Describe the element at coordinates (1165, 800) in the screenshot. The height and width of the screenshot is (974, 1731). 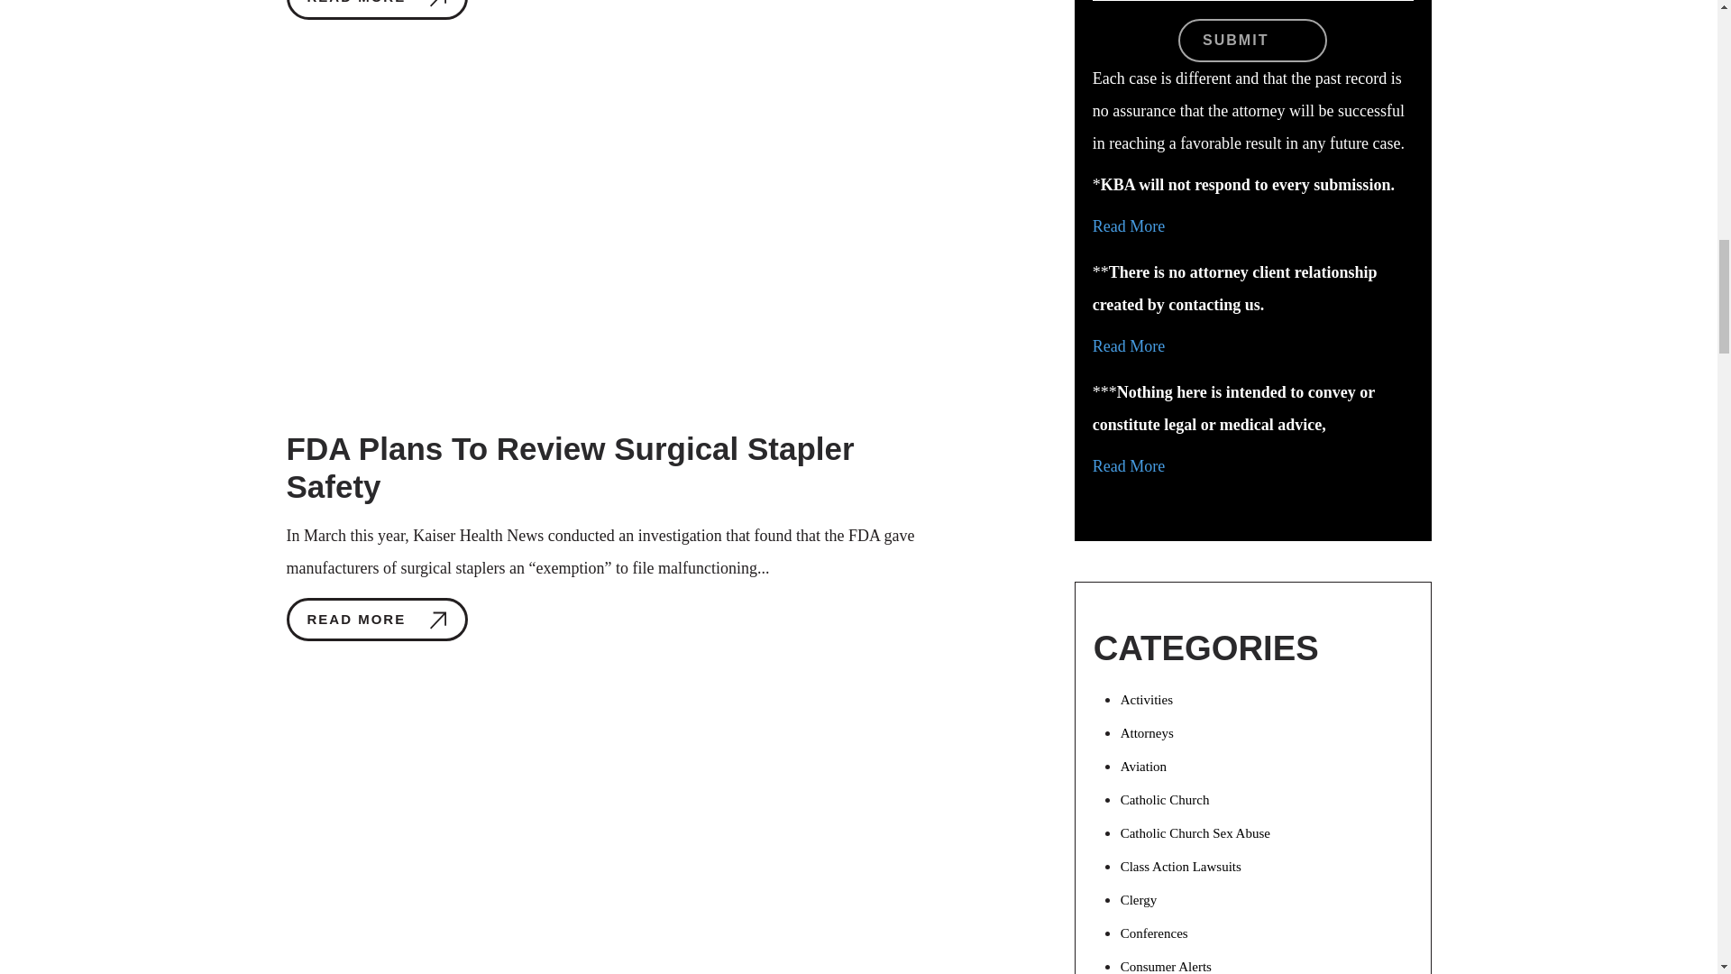
I see `View all post filed under Catholic Church` at that location.